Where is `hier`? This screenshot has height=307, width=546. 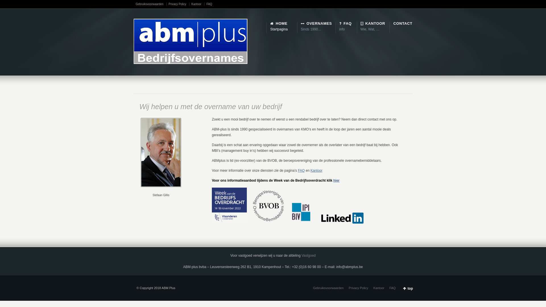
hier is located at coordinates (336, 181).